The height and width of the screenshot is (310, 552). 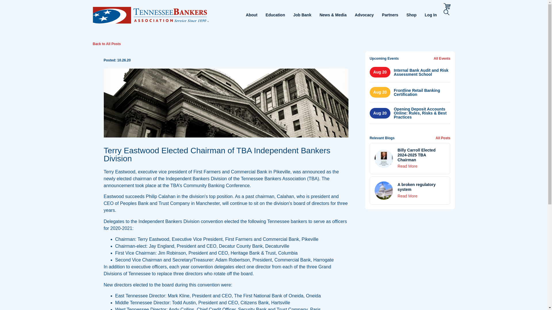 I want to click on Education, so click(x=275, y=15).